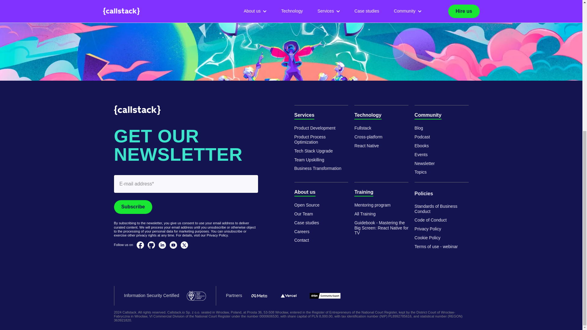 This screenshot has height=330, width=587. What do you see at coordinates (372, 205) in the screenshot?
I see `All Training` at bounding box center [372, 205].